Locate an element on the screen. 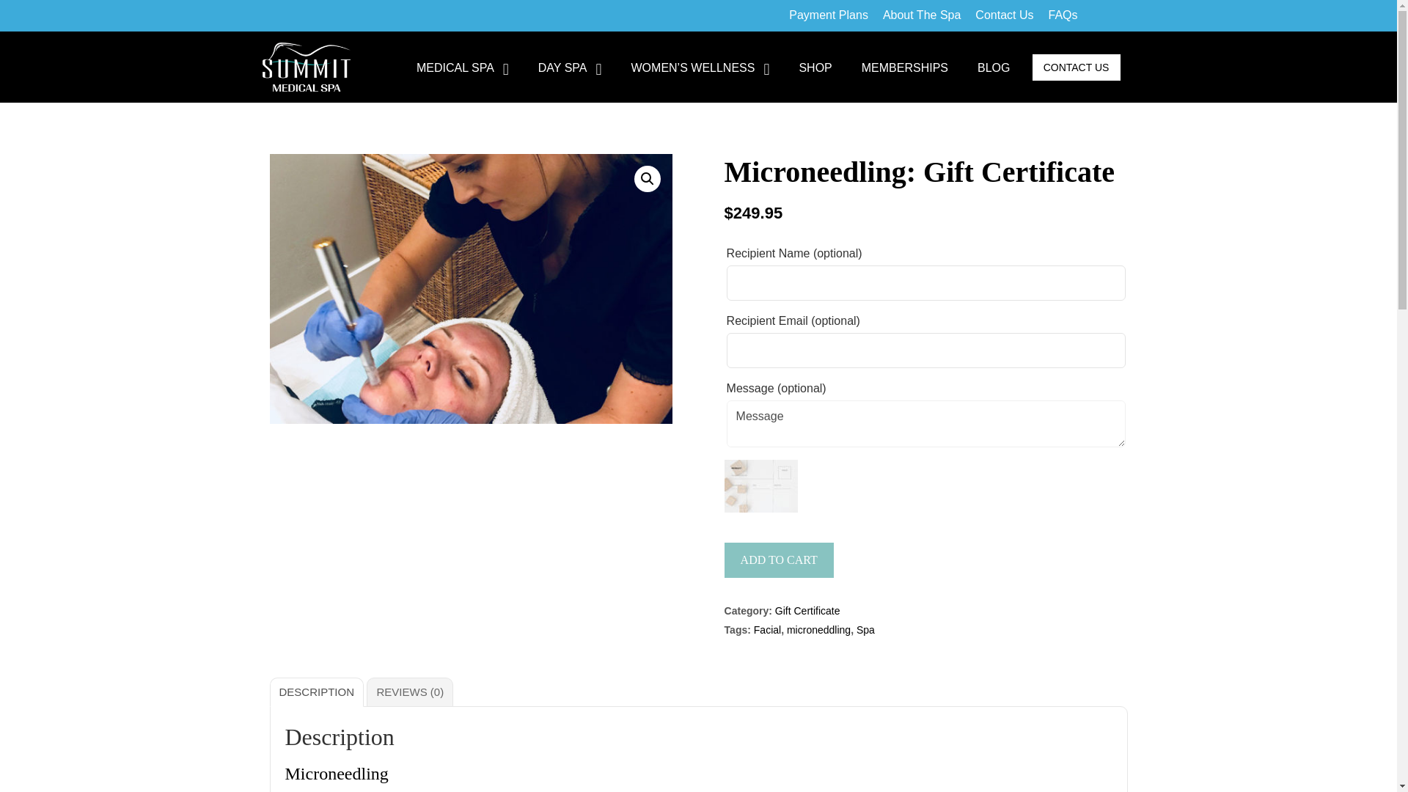 This screenshot has width=1408, height=792. microneedling-summit-spa is located at coordinates (471, 288).